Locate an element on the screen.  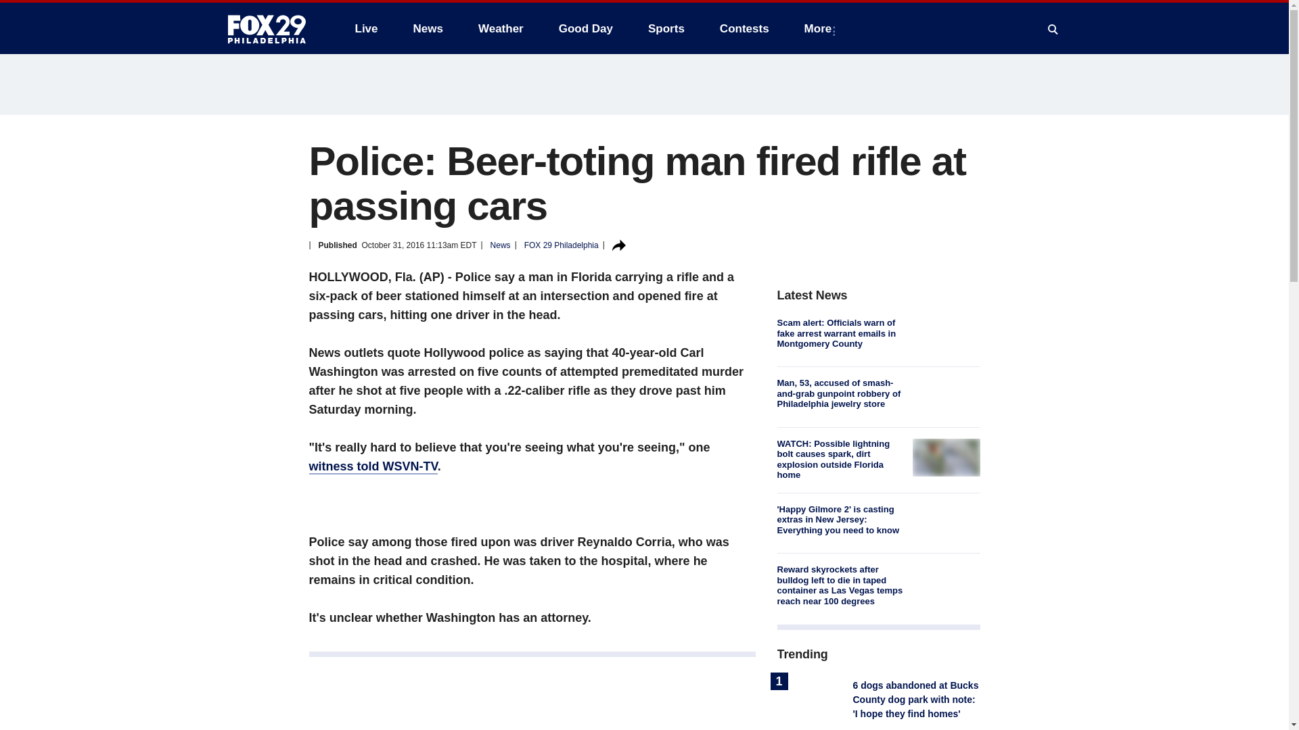
Good Day is located at coordinates (586, 28).